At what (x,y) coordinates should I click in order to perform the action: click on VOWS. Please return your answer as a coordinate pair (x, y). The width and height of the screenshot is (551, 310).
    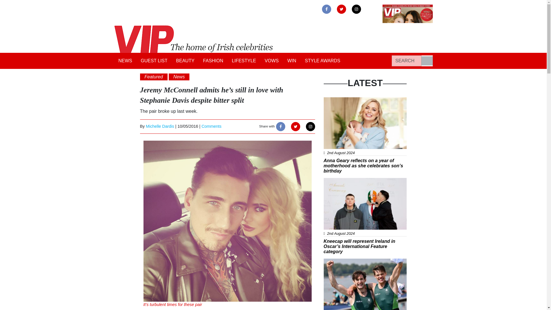
    Looking at the image, I should click on (271, 61).